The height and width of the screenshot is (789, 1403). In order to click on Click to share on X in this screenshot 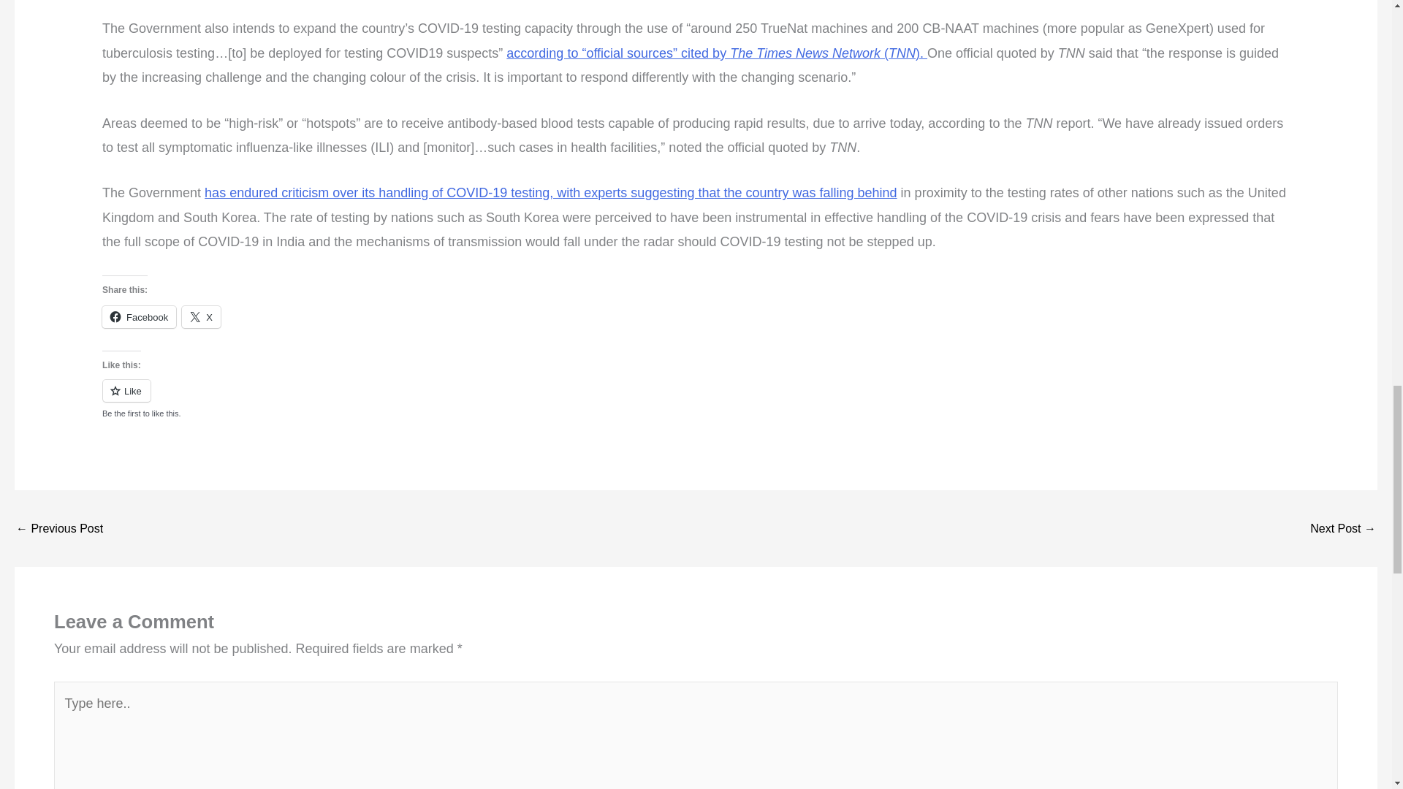, I will do `click(201, 317)`.